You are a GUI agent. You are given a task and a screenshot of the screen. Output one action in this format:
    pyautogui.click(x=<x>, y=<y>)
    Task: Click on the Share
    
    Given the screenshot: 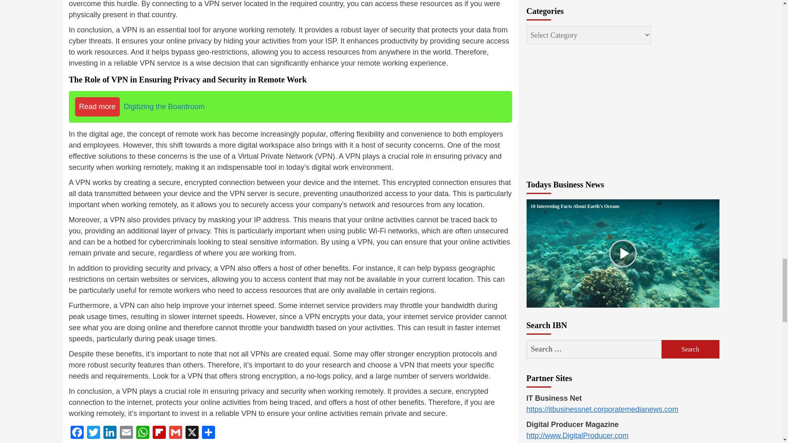 What is the action you would take?
    pyautogui.click(x=208, y=433)
    